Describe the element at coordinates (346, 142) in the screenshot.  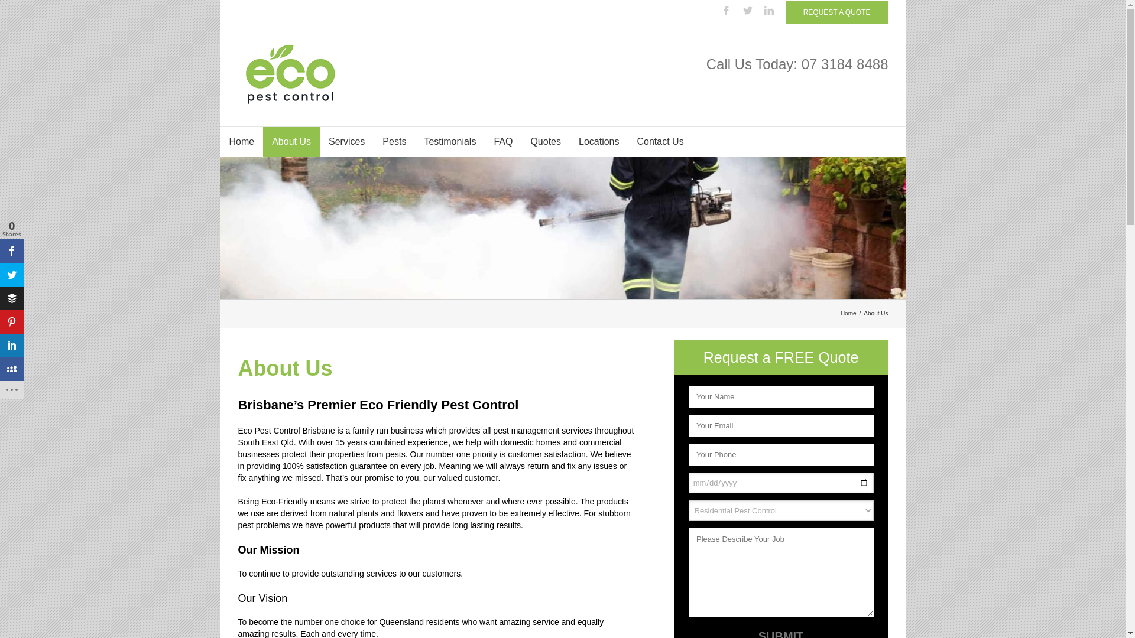
I see `Services` at that location.